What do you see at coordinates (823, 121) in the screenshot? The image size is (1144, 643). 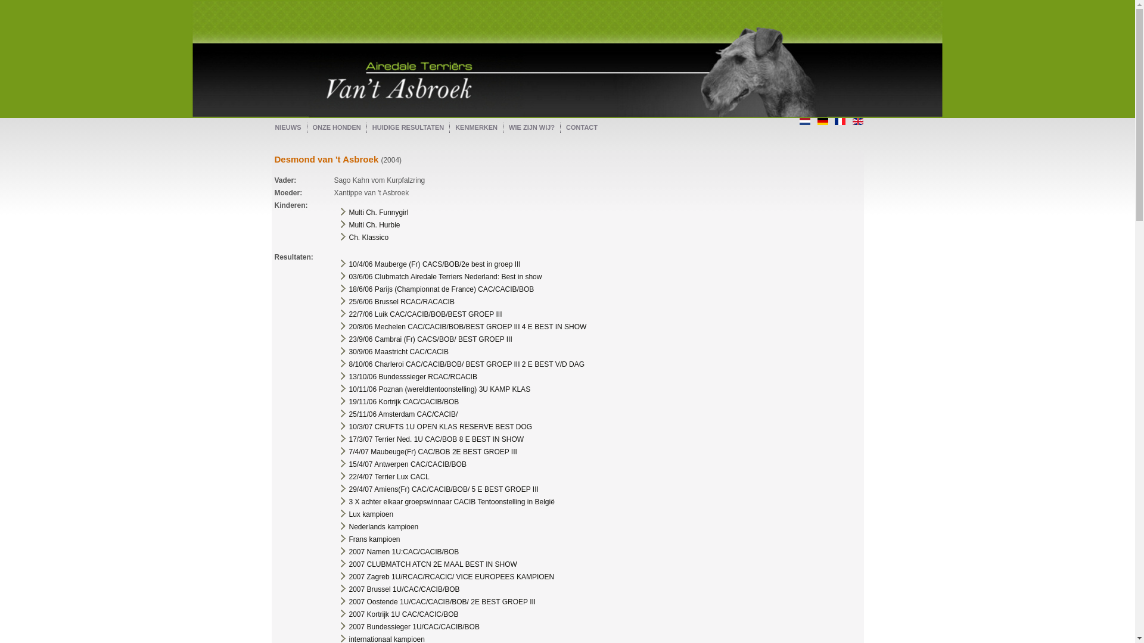 I see `Deutsch` at bounding box center [823, 121].